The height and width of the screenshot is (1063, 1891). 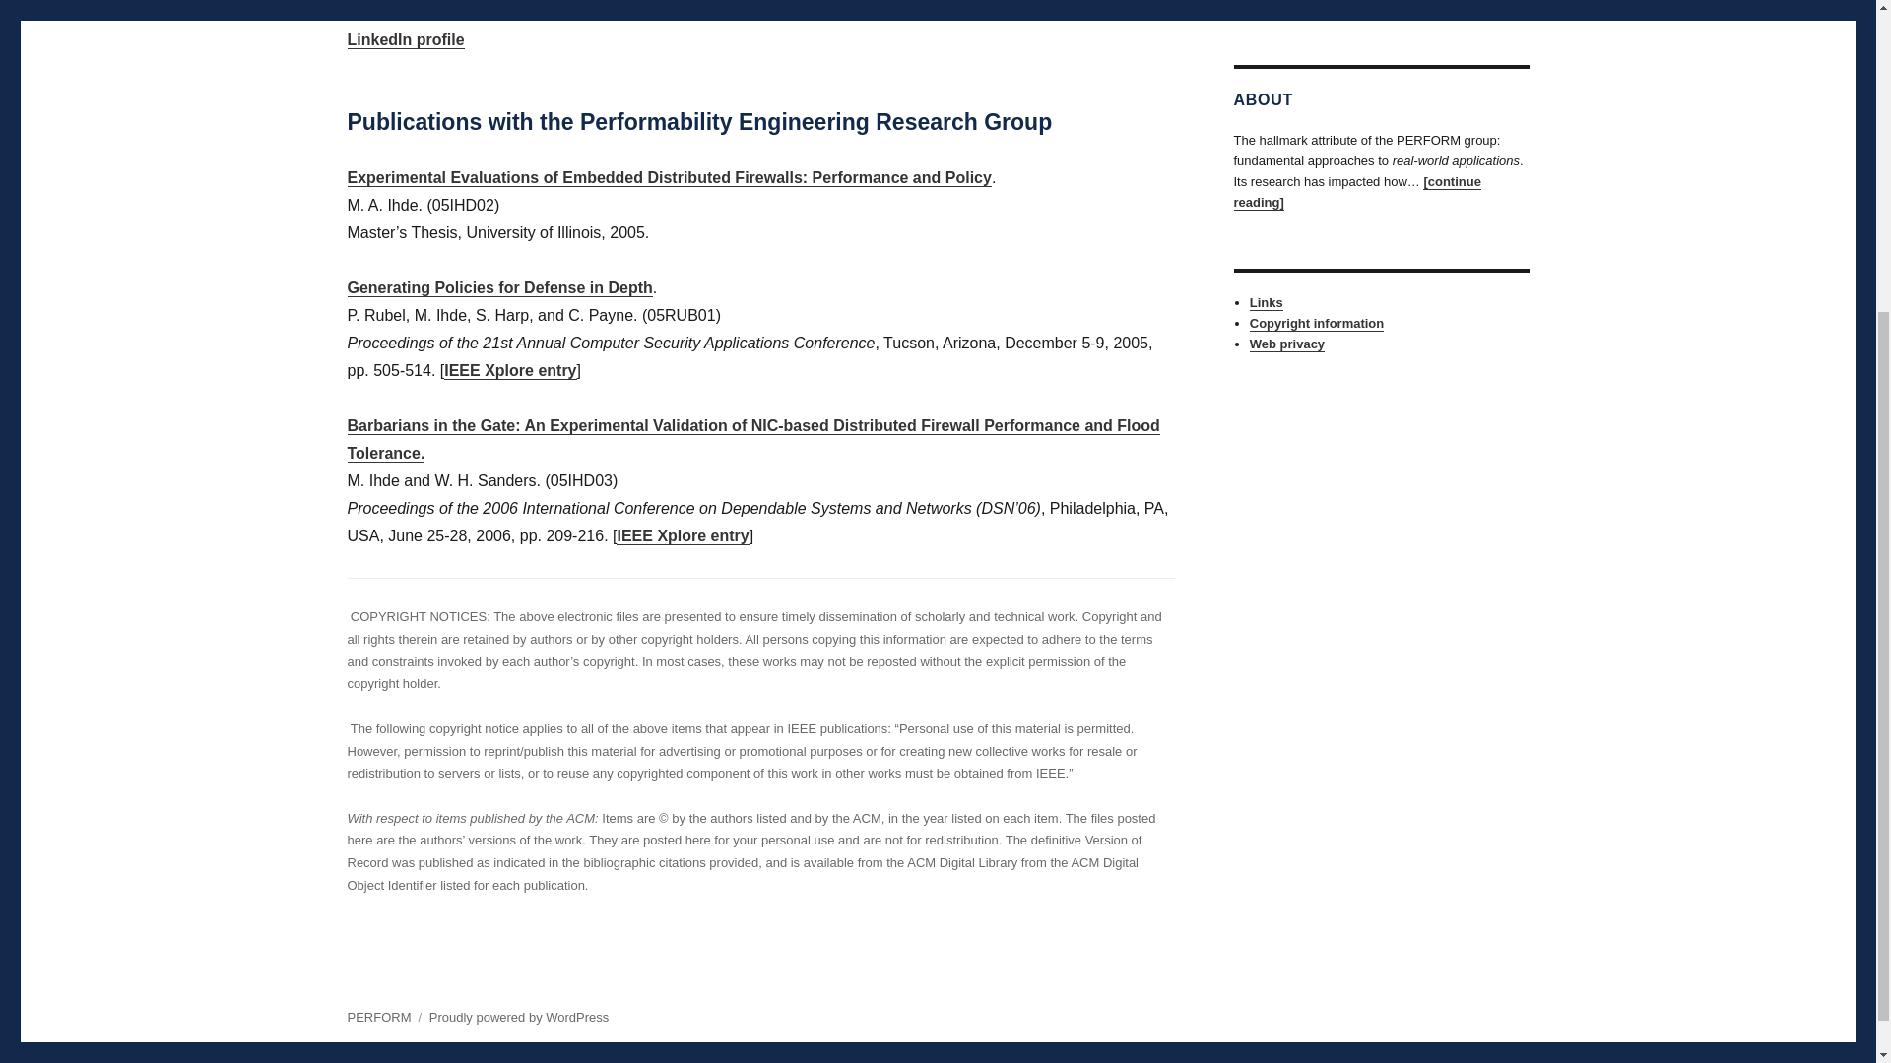 What do you see at coordinates (1513, 4) in the screenshot?
I see `SEARCH` at bounding box center [1513, 4].